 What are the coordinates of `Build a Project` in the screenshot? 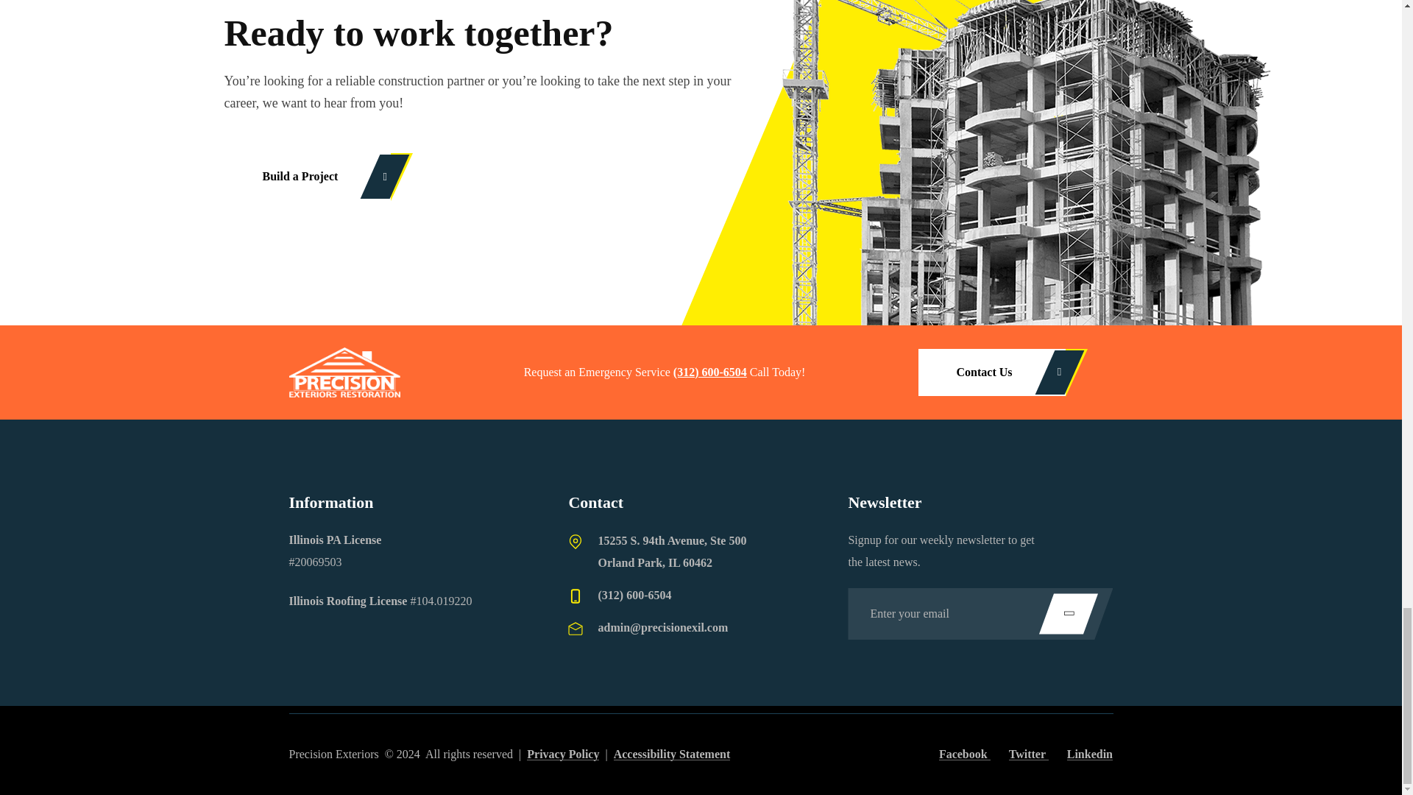 It's located at (307, 177).